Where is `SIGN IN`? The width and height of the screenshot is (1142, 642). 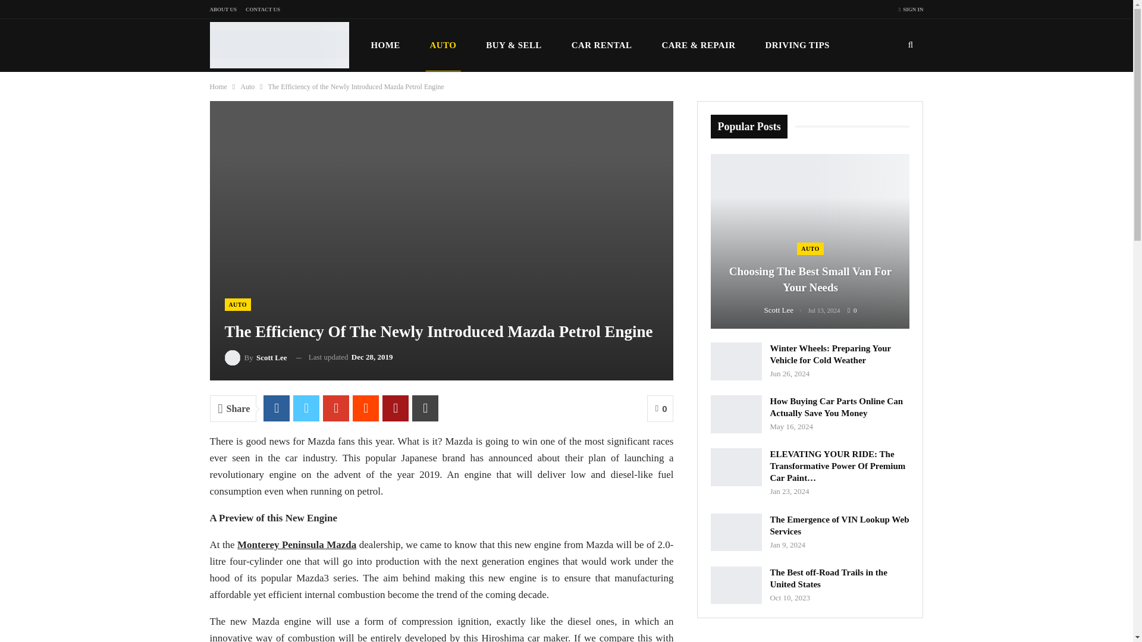
SIGN IN is located at coordinates (911, 10).